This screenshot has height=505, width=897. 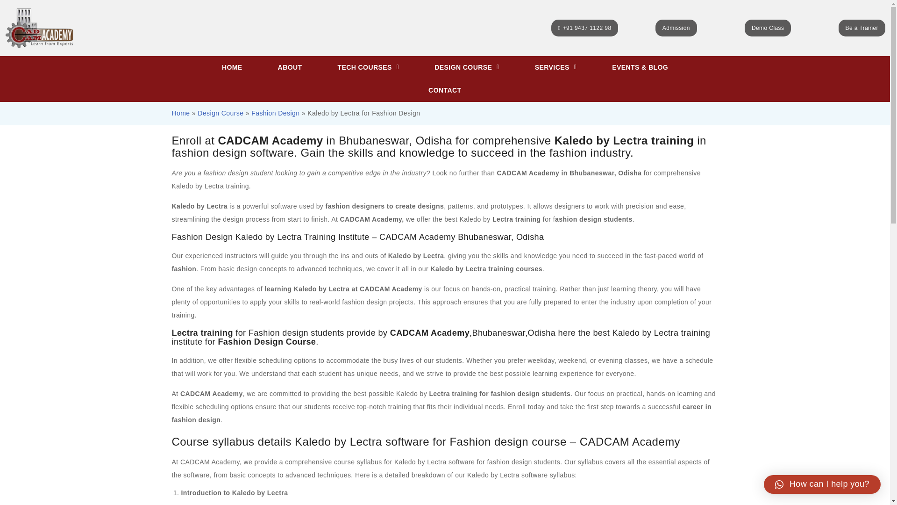 I want to click on Admission, so click(x=676, y=28).